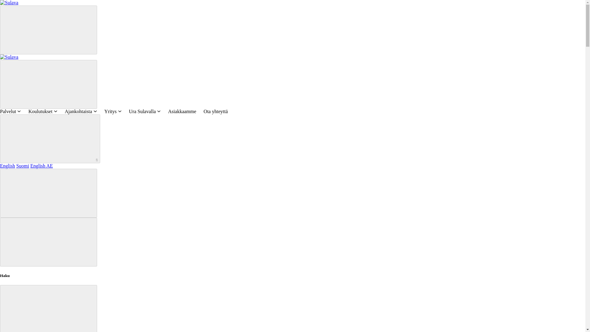 This screenshot has width=590, height=332. I want to click on English AE, so click(42, 166).